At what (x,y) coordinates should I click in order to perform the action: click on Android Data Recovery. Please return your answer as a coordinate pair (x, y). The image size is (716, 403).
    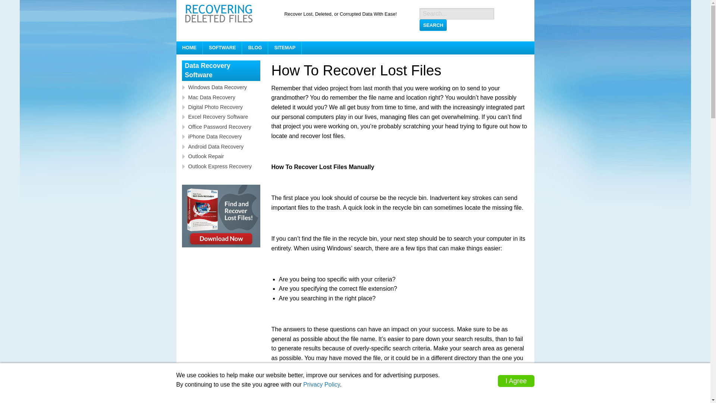
    Looking at the image, I should click on (223, 146).